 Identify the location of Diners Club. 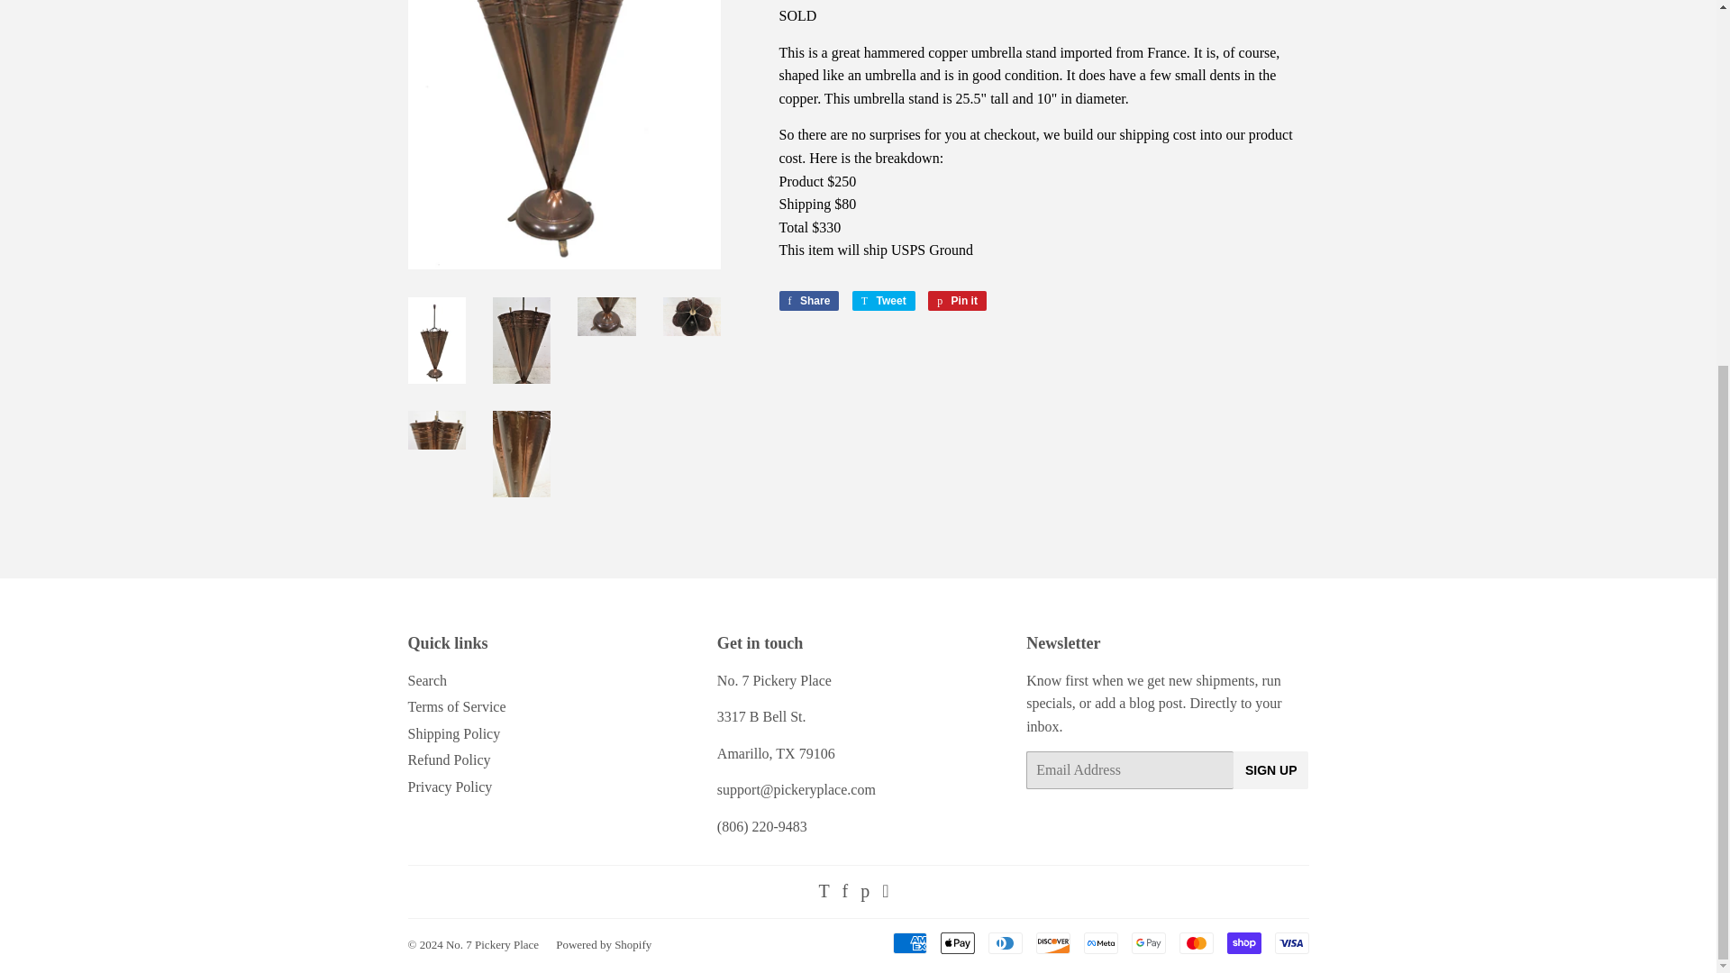
(1005, 942).